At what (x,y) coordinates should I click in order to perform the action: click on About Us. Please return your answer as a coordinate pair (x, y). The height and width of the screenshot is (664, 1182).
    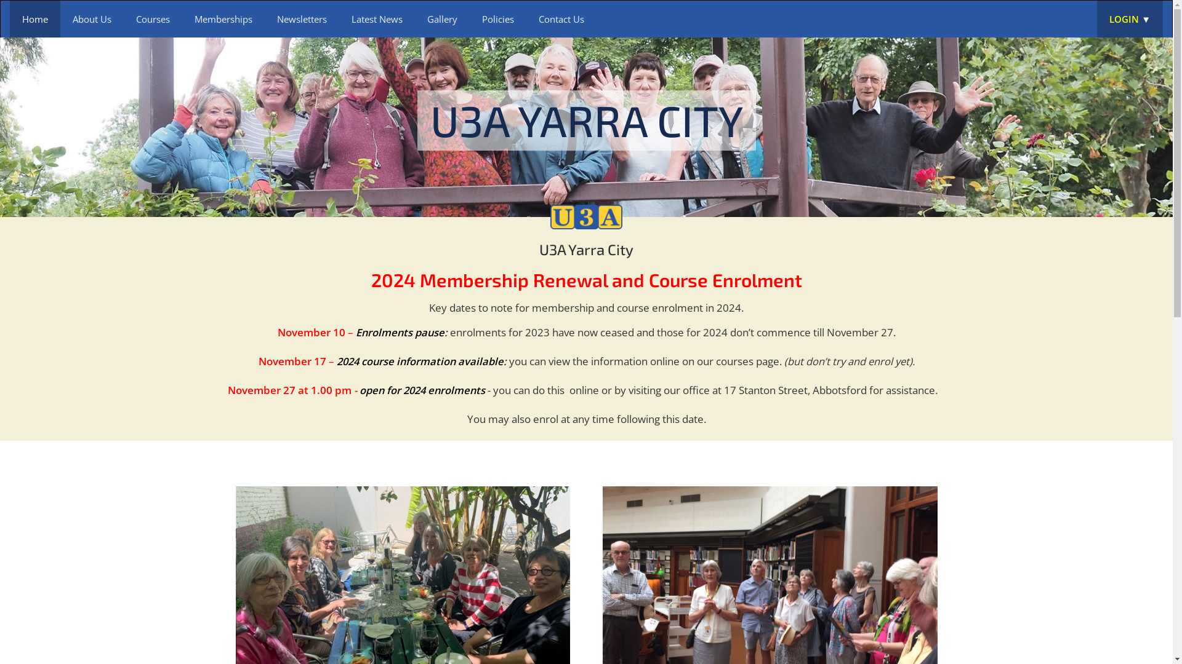
    Looking at the image, I should click on (92, 19).